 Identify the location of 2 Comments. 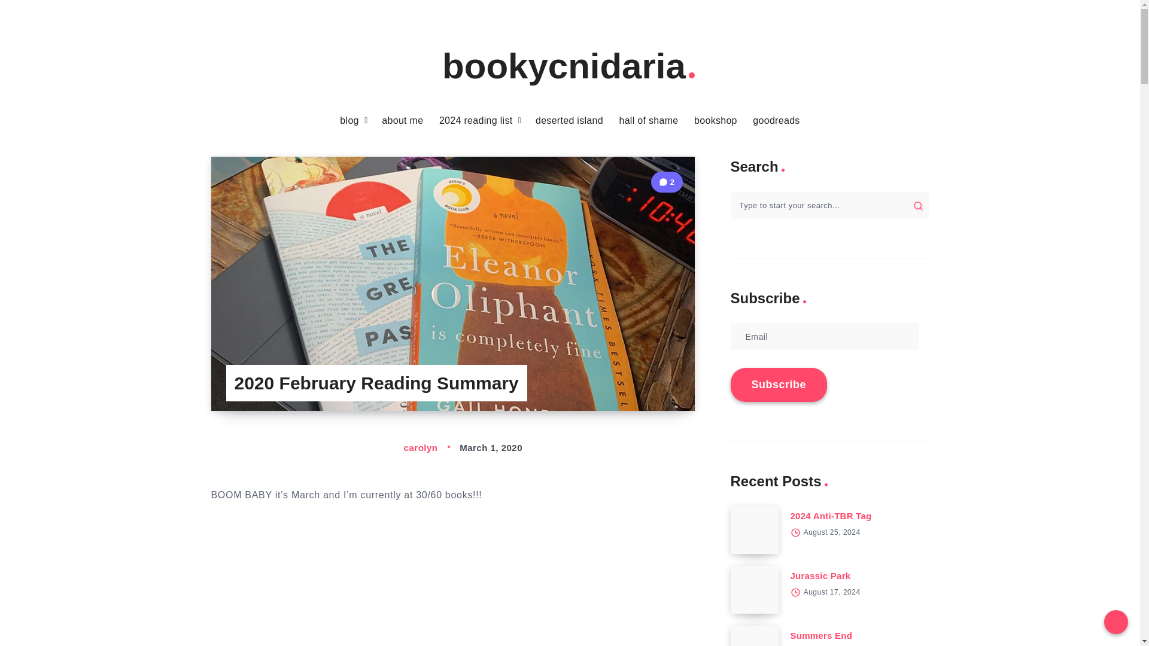
(667, 182).